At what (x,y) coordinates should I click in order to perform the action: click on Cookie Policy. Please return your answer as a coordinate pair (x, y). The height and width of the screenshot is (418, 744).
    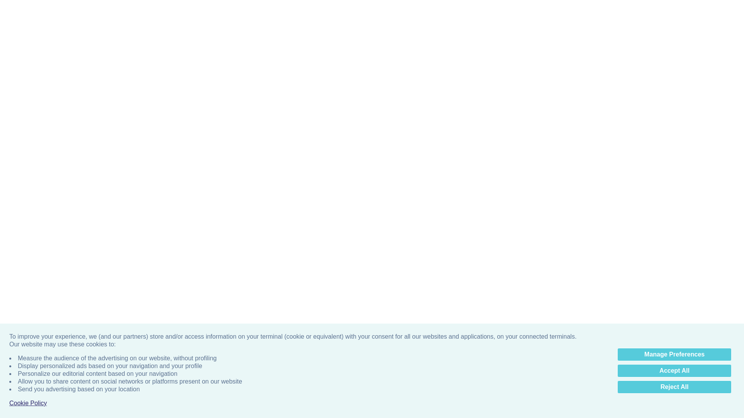
    Looking at the image, I should click on (28, 207).